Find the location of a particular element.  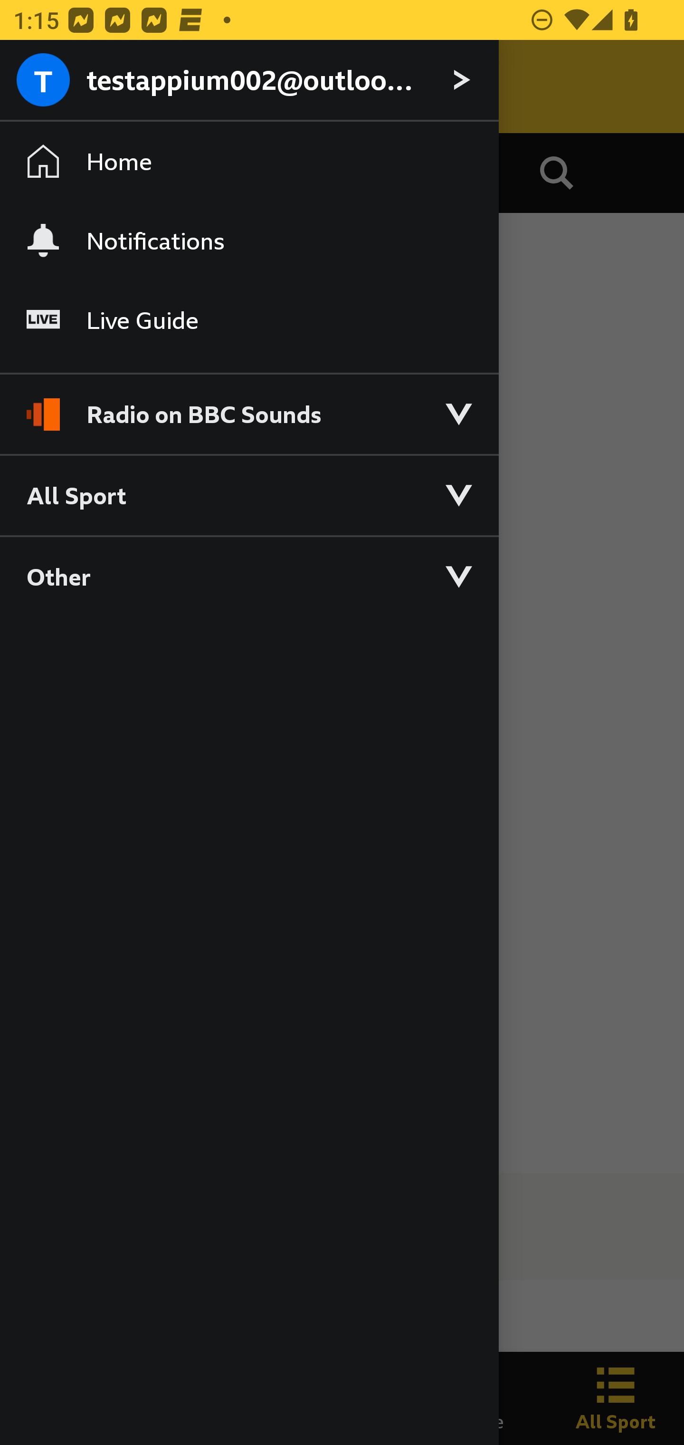

Notifications is located at coordinates (249, 241).